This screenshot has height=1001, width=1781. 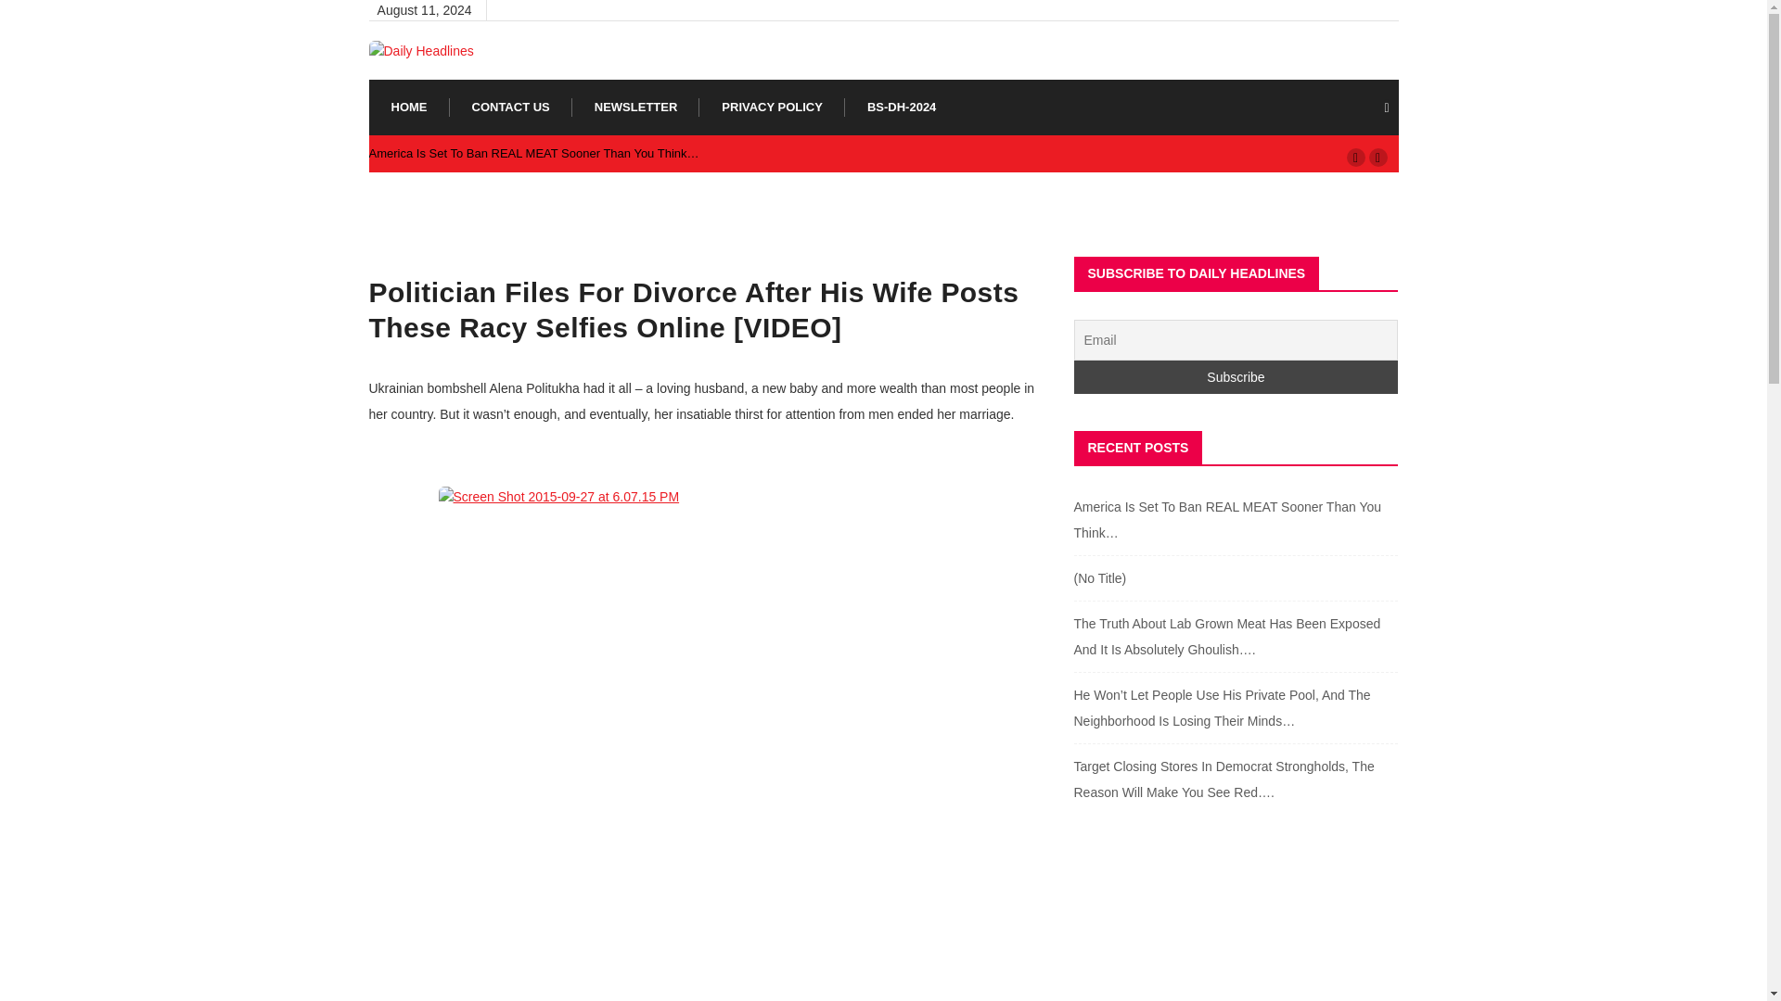 I want to click on CONTACT US, so click(x=510, y=108).